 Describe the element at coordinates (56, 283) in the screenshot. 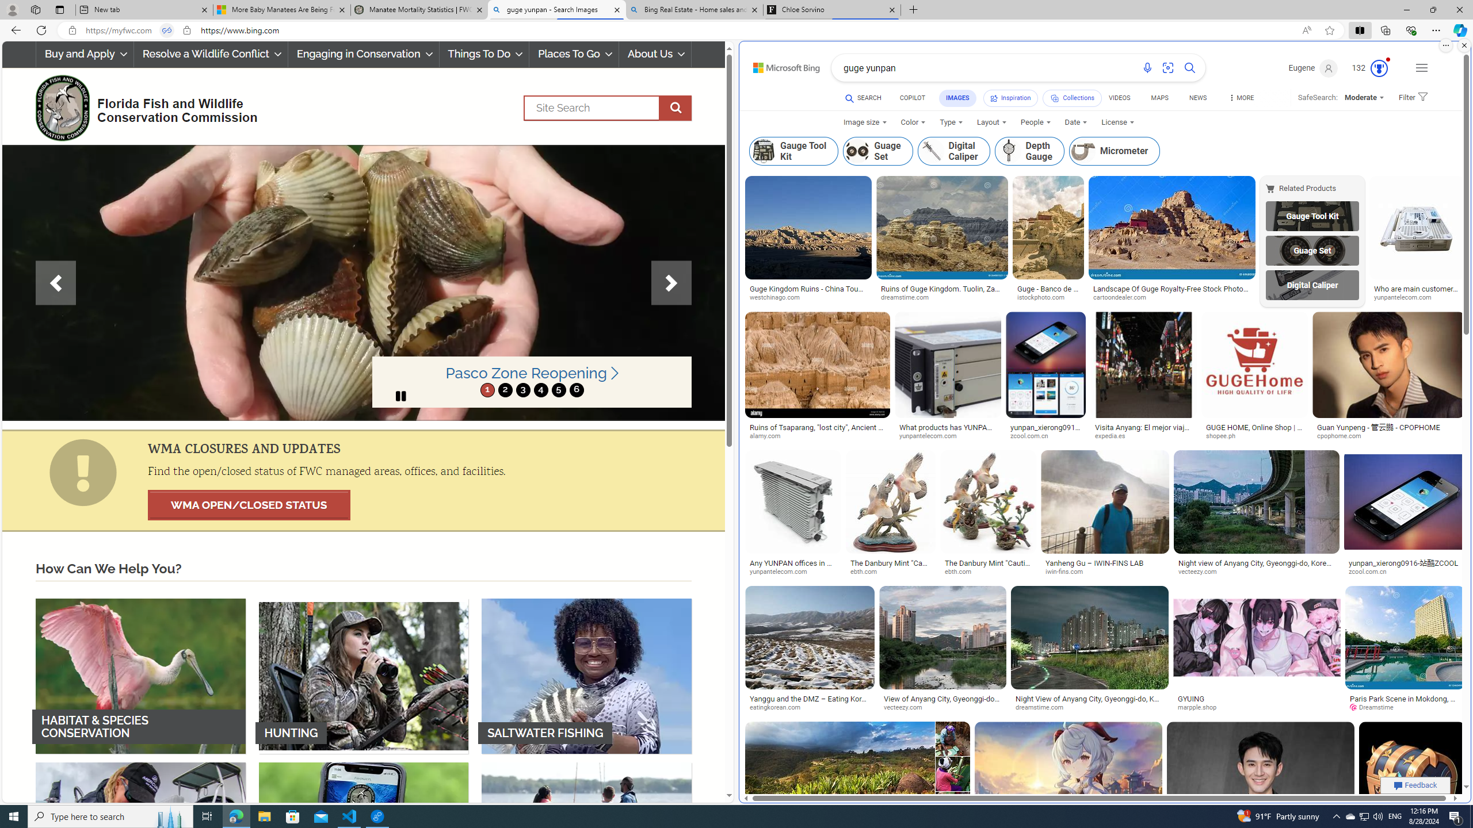

I see `Previous` at that location.